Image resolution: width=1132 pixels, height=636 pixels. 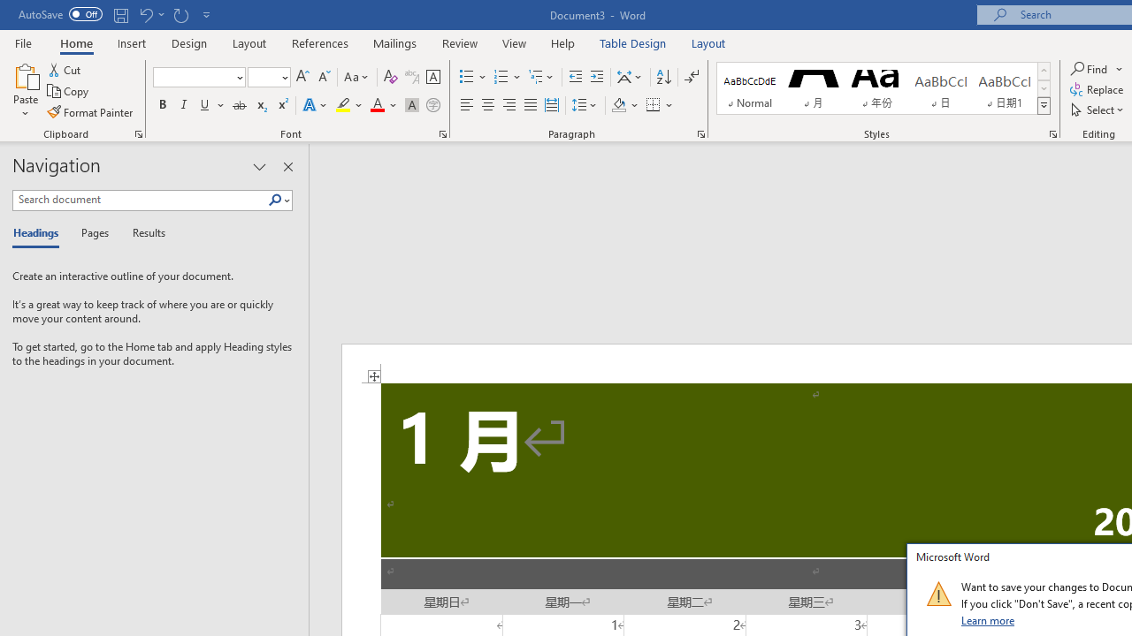 What do you see at coordinates (25, 74) in the screenshot?
I see `Paste` at bounding box center [25, 74].